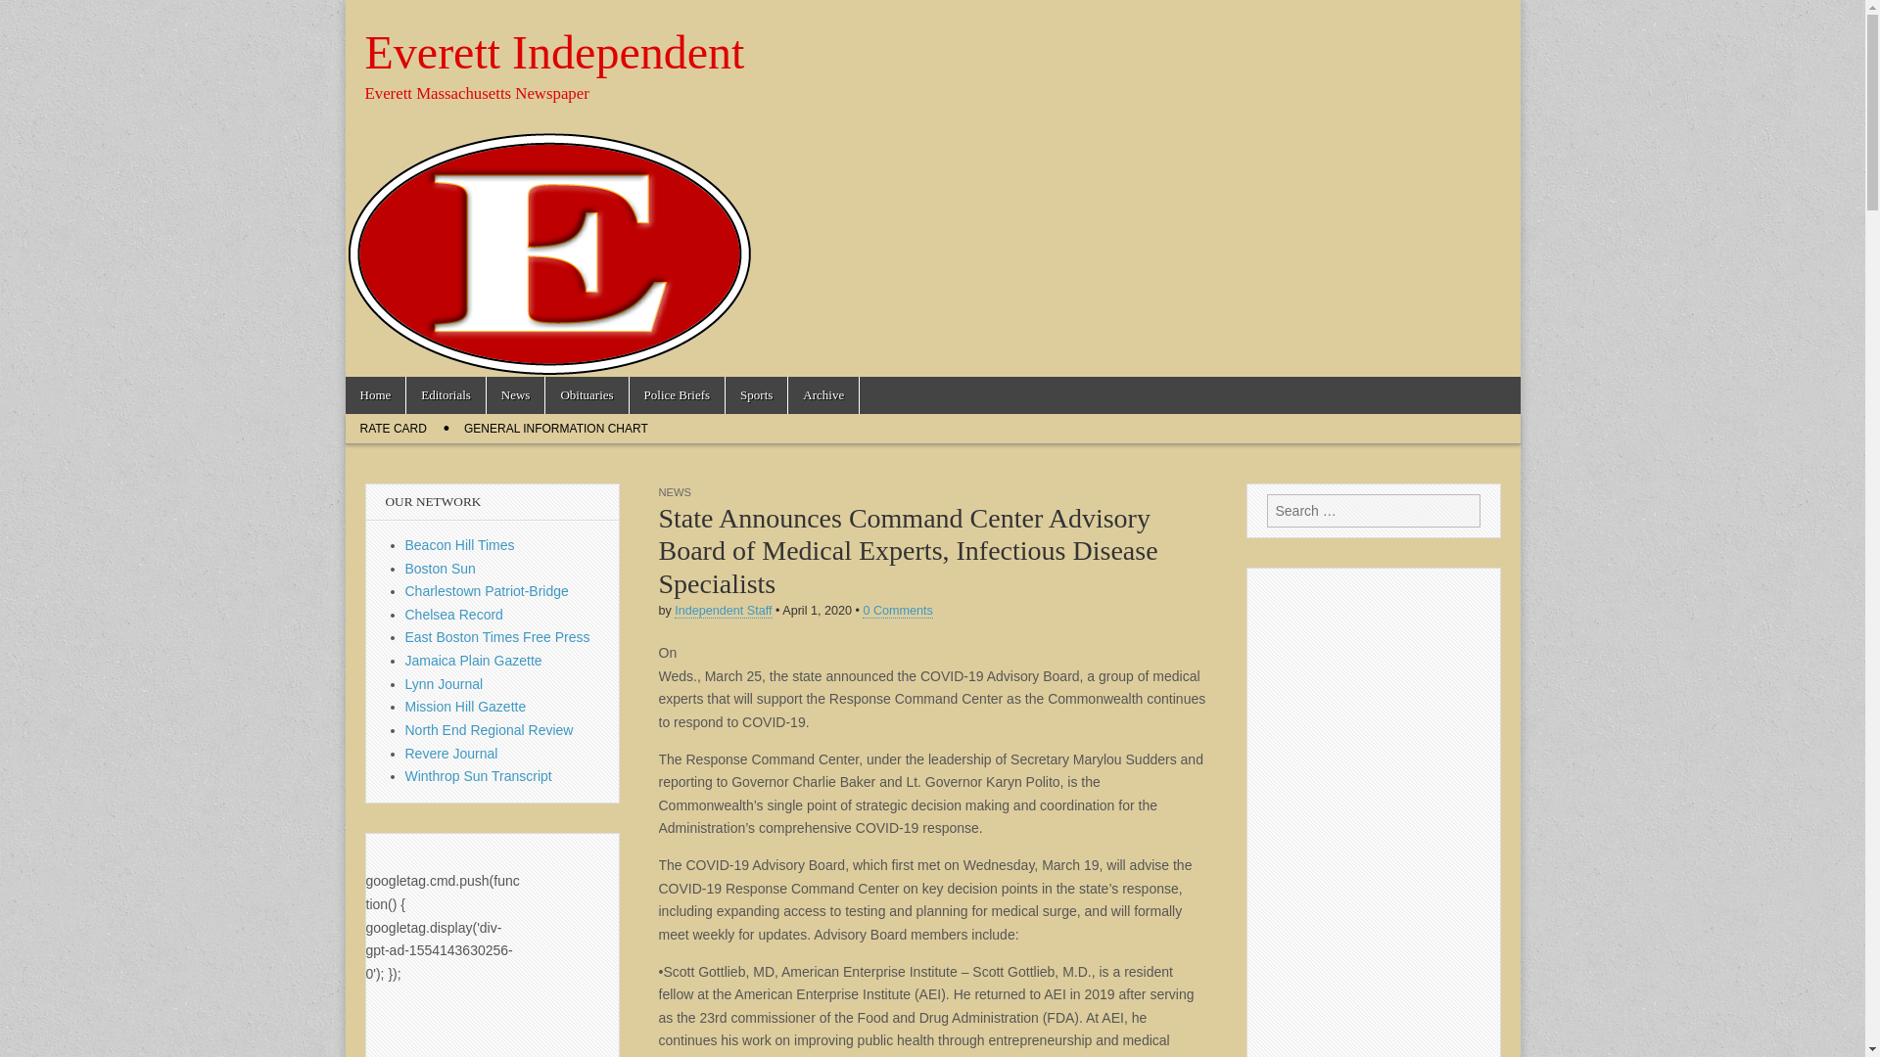 Image resolution: width=1880 pixels, height=1057 pixels. What do you see at coordinates (586, 395) in the screenshot?
I see `Obituaries` at bounding box center [586, 395].